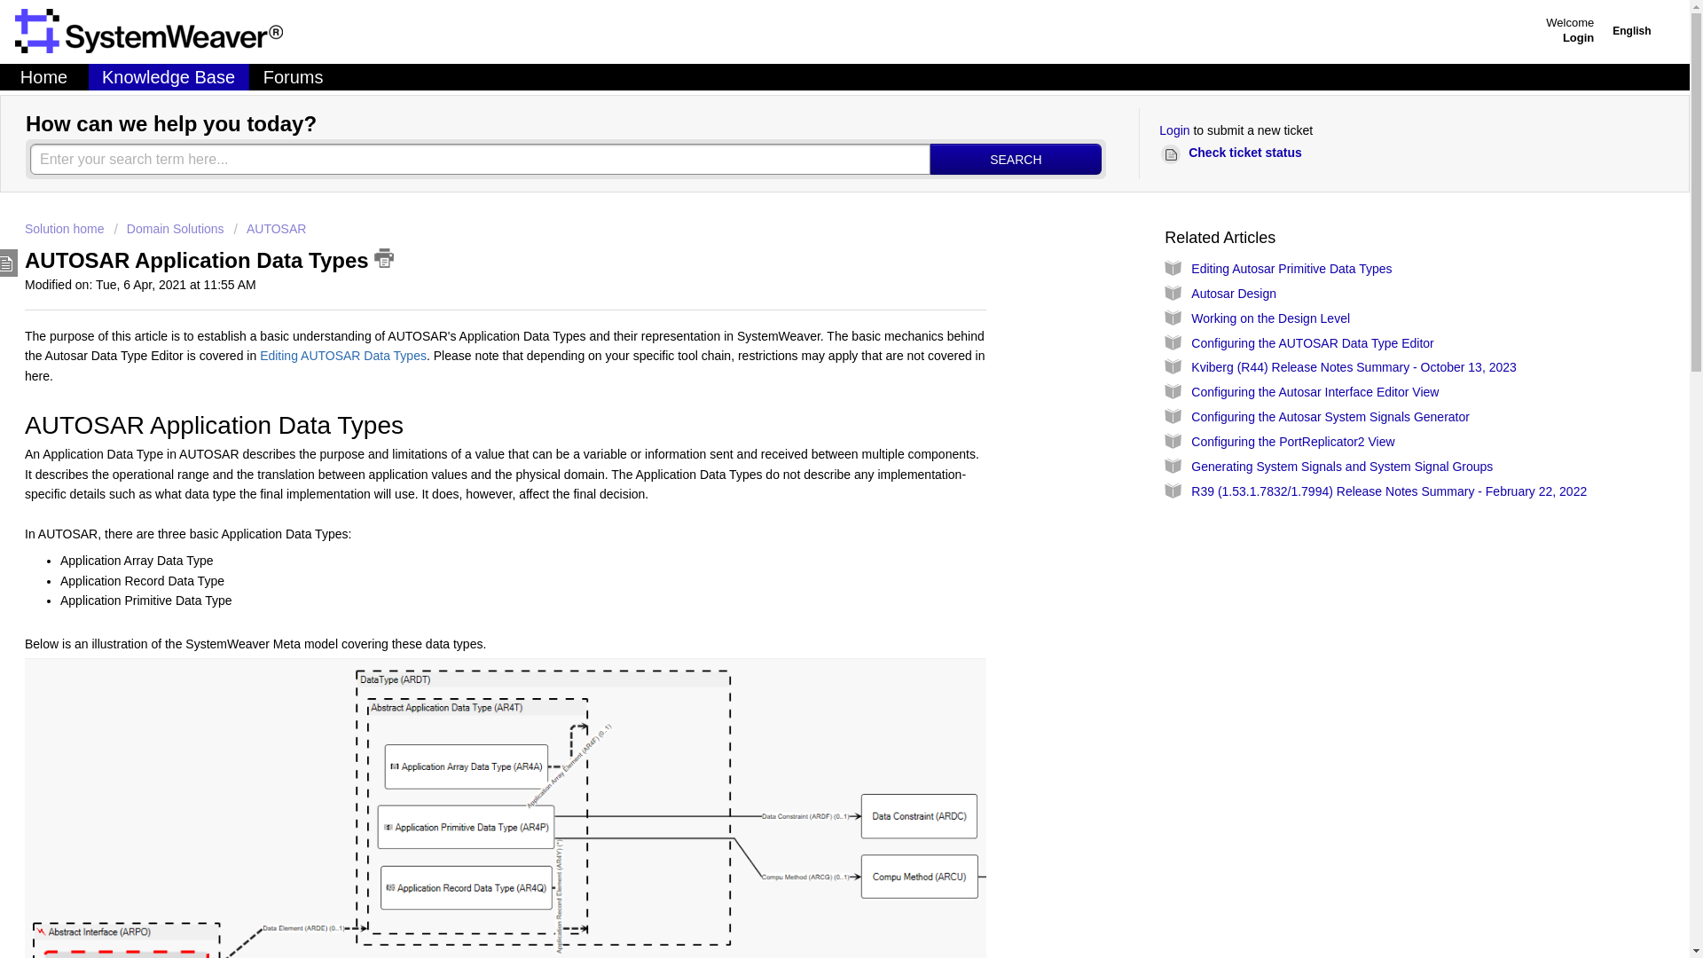 This screenshot has width=1703, height=958. Describe the element at coordinates (383, 257) in the screenshot. I see `Print this Article` at that location.